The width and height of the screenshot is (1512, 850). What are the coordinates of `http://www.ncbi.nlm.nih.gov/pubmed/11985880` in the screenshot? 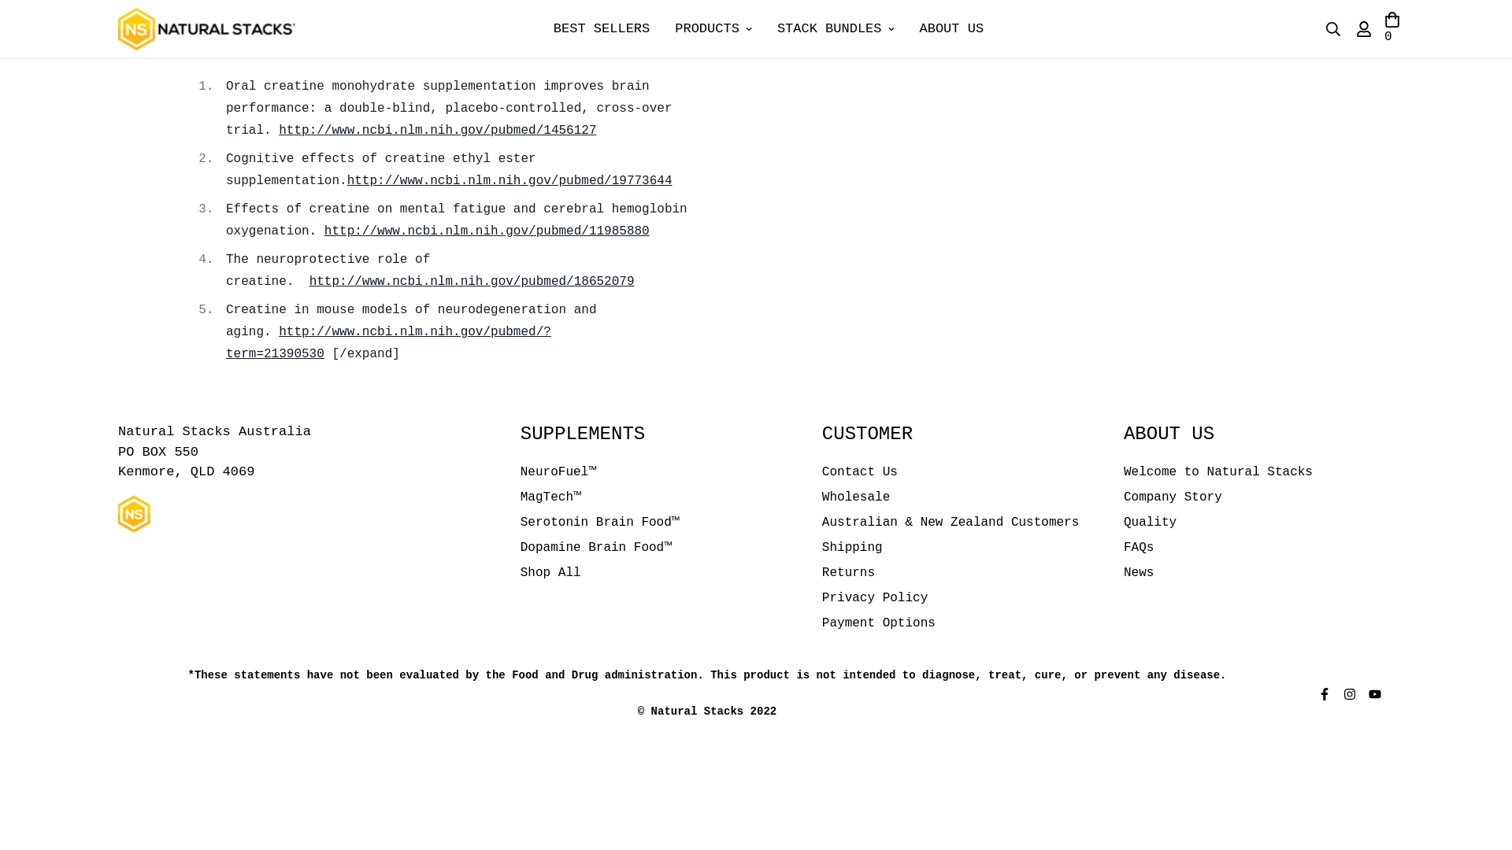 It's located at (487, 231).